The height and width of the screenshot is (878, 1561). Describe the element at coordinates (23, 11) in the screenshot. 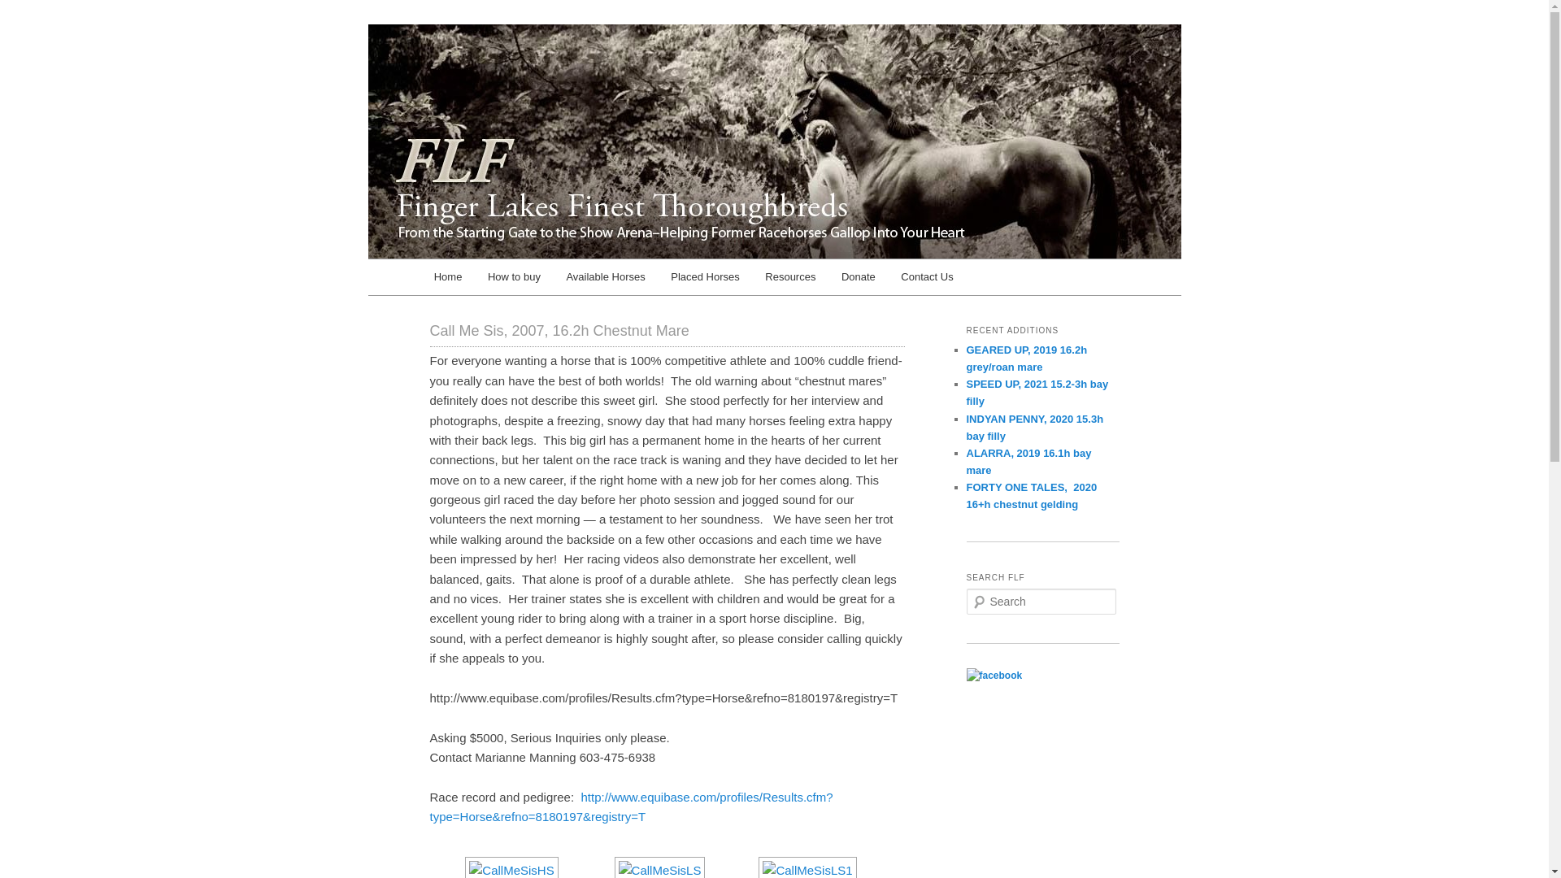

I see `Search` at that location.